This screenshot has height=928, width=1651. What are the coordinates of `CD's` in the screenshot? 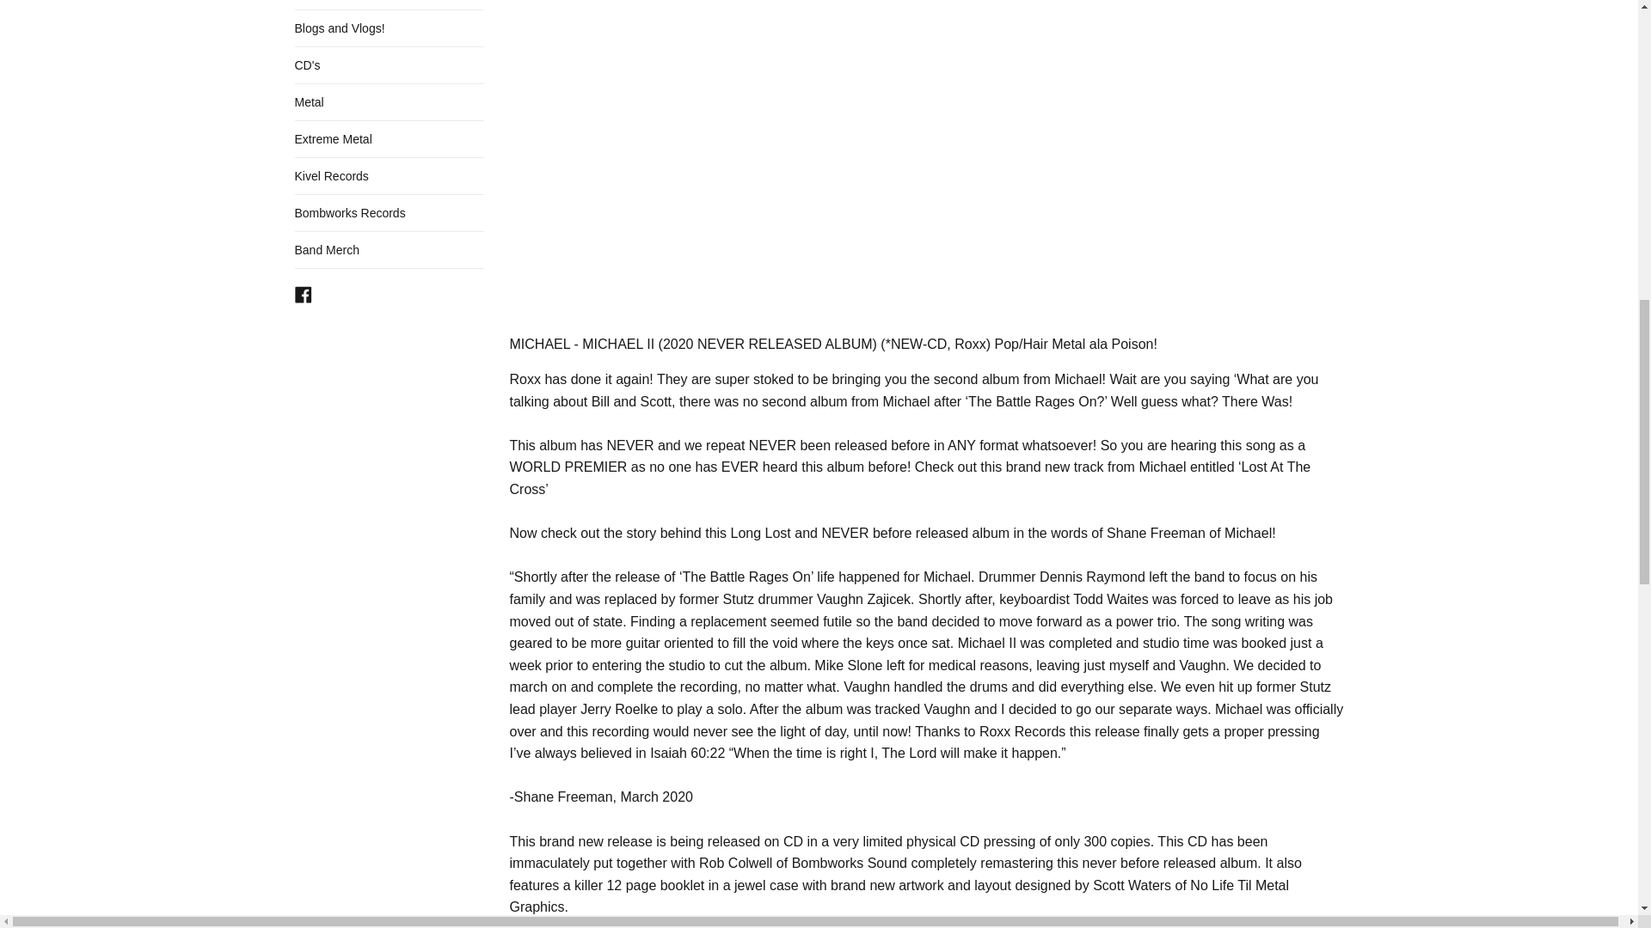 It's located at (389, 65).